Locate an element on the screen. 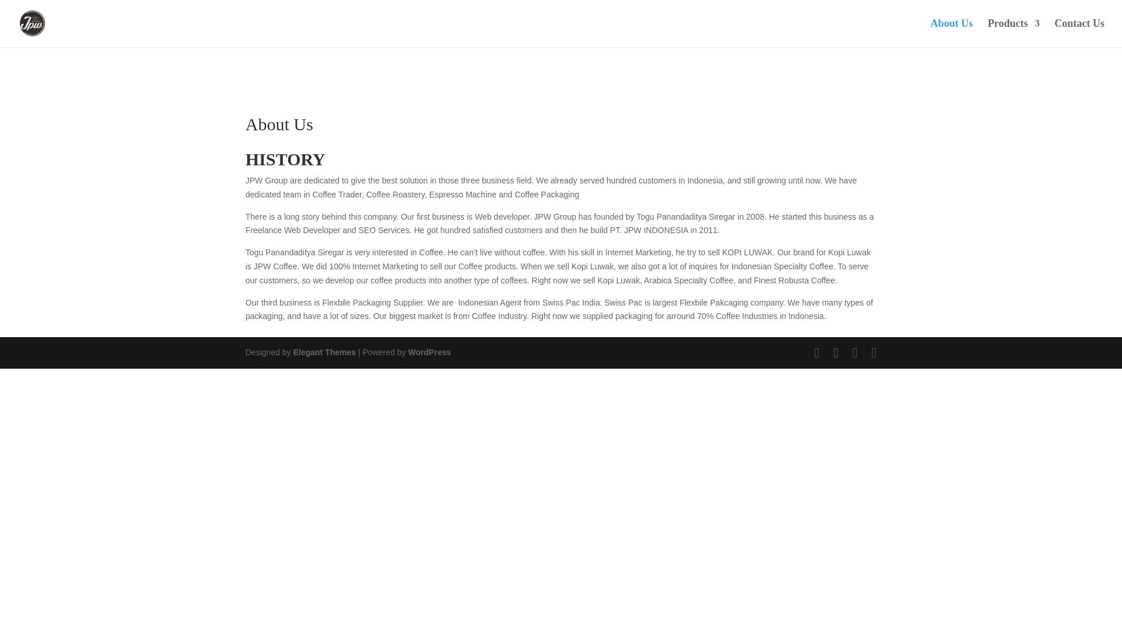 This screenshot has height=631, width=1122. Products is located at coordinates (1013, 33).